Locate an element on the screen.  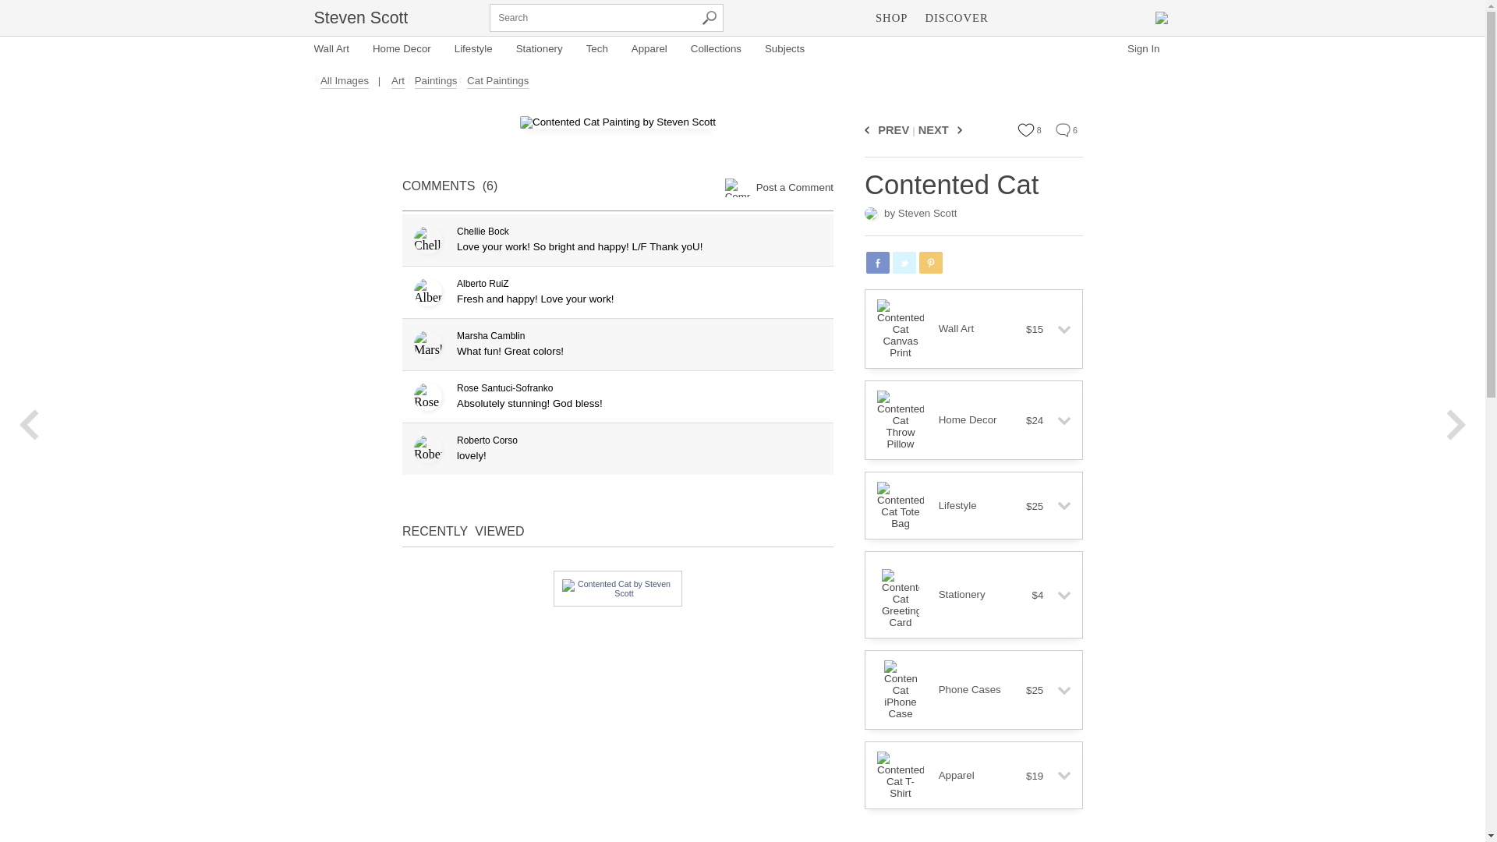
Share Product on Twitter is located at coordinates (904, 262).